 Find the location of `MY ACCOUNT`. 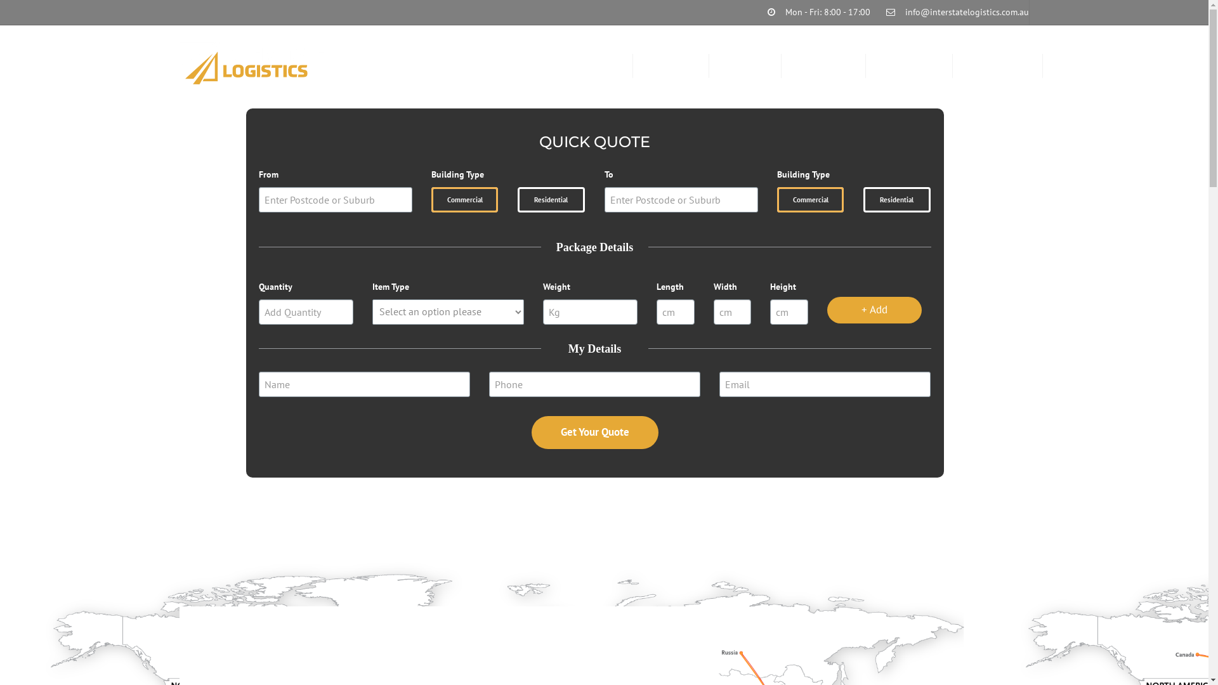

MY ACCOUNT is located at coordinates (998, 66).